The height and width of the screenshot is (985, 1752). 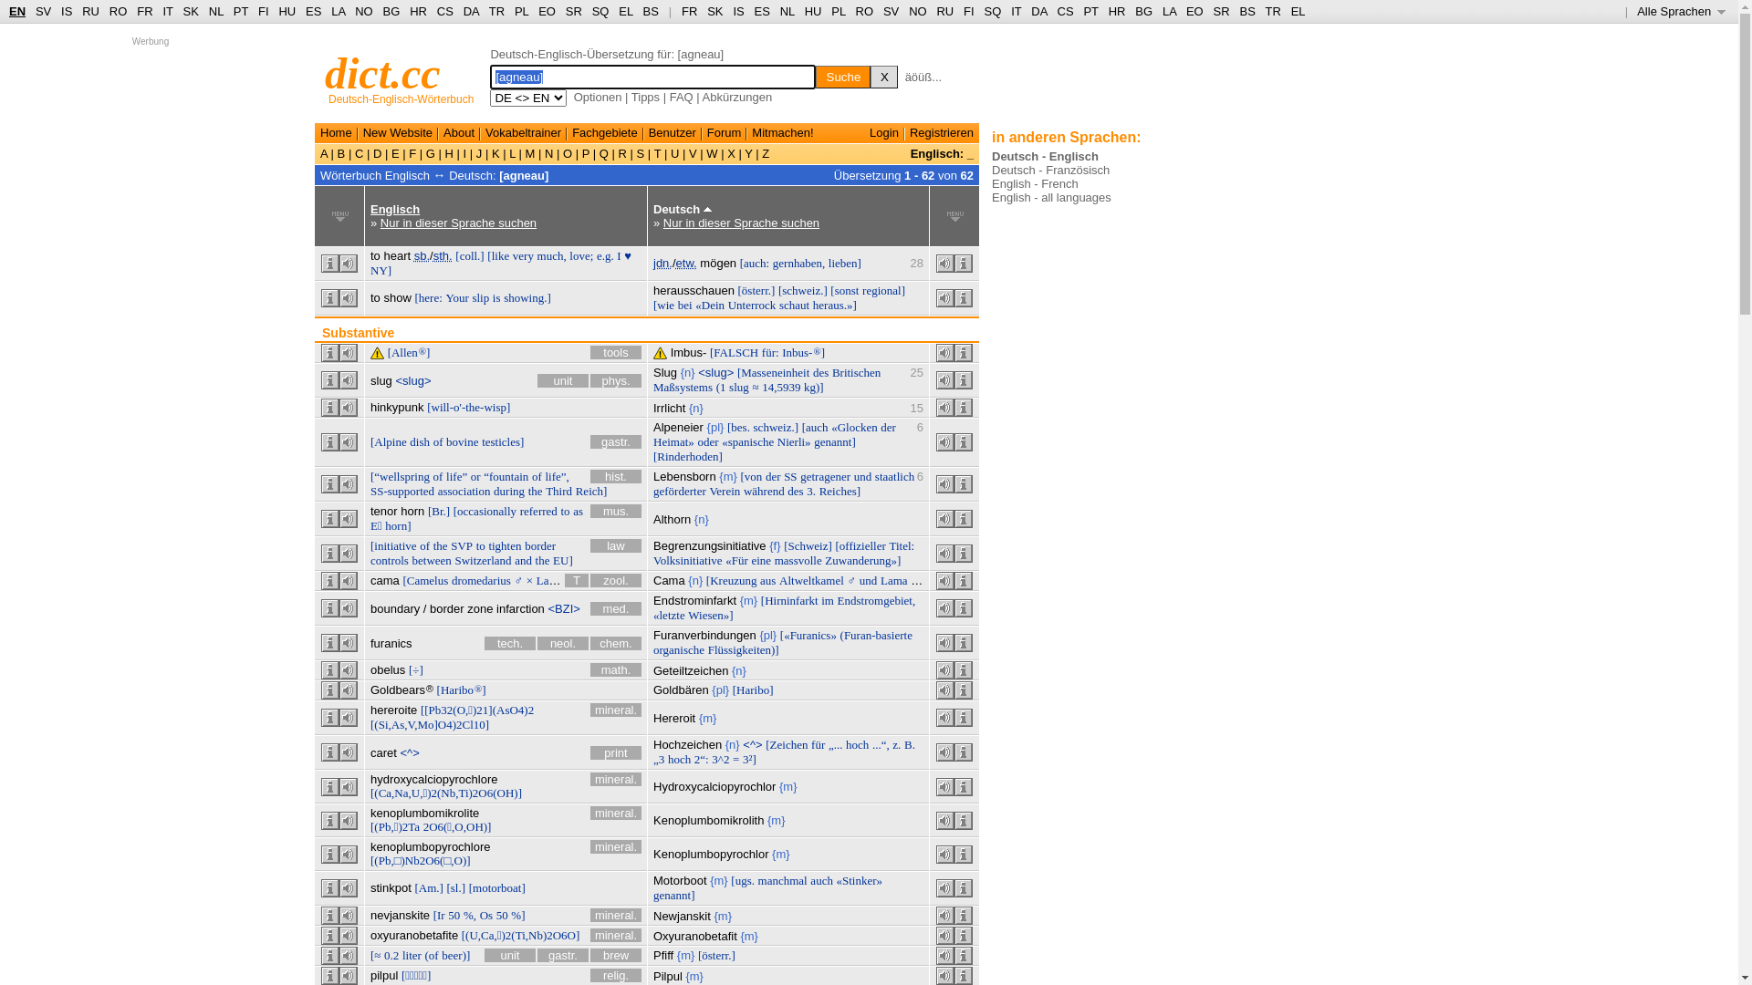 I want to click on Britischen, so click(x=856, y=372).